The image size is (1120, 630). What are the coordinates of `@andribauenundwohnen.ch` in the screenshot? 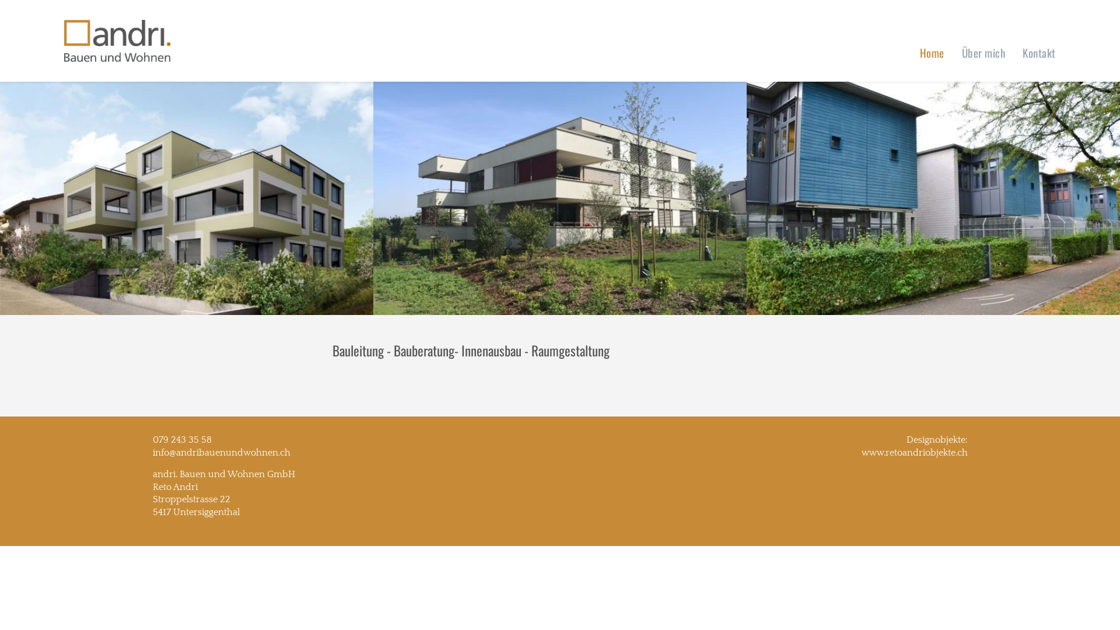 It's located at (230, 453).